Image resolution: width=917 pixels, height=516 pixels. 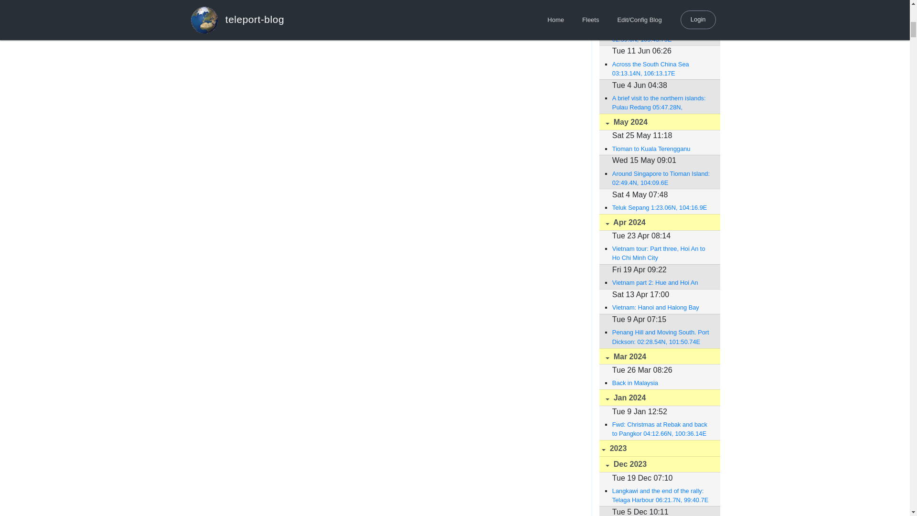 I want to click on Exploring the Anambas Isalnds: 02:59.6N, 105:43.75E, so click(x=661, y=34).